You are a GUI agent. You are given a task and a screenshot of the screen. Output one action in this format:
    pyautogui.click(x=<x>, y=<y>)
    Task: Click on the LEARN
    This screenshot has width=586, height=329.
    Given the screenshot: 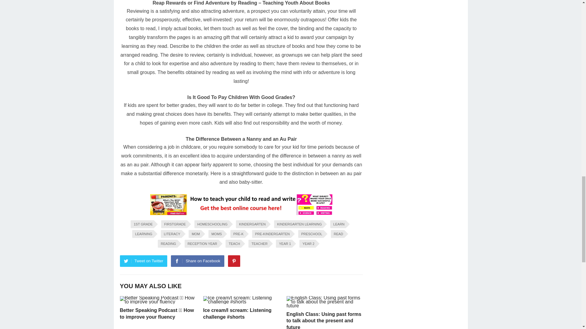 What is the action you would take?
    pyautogui.click(x=338, y=224)
    